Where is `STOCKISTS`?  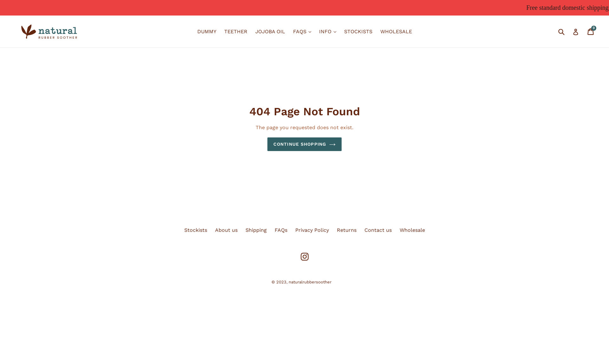 STOCKISTS is located at coordinates (358, 32).